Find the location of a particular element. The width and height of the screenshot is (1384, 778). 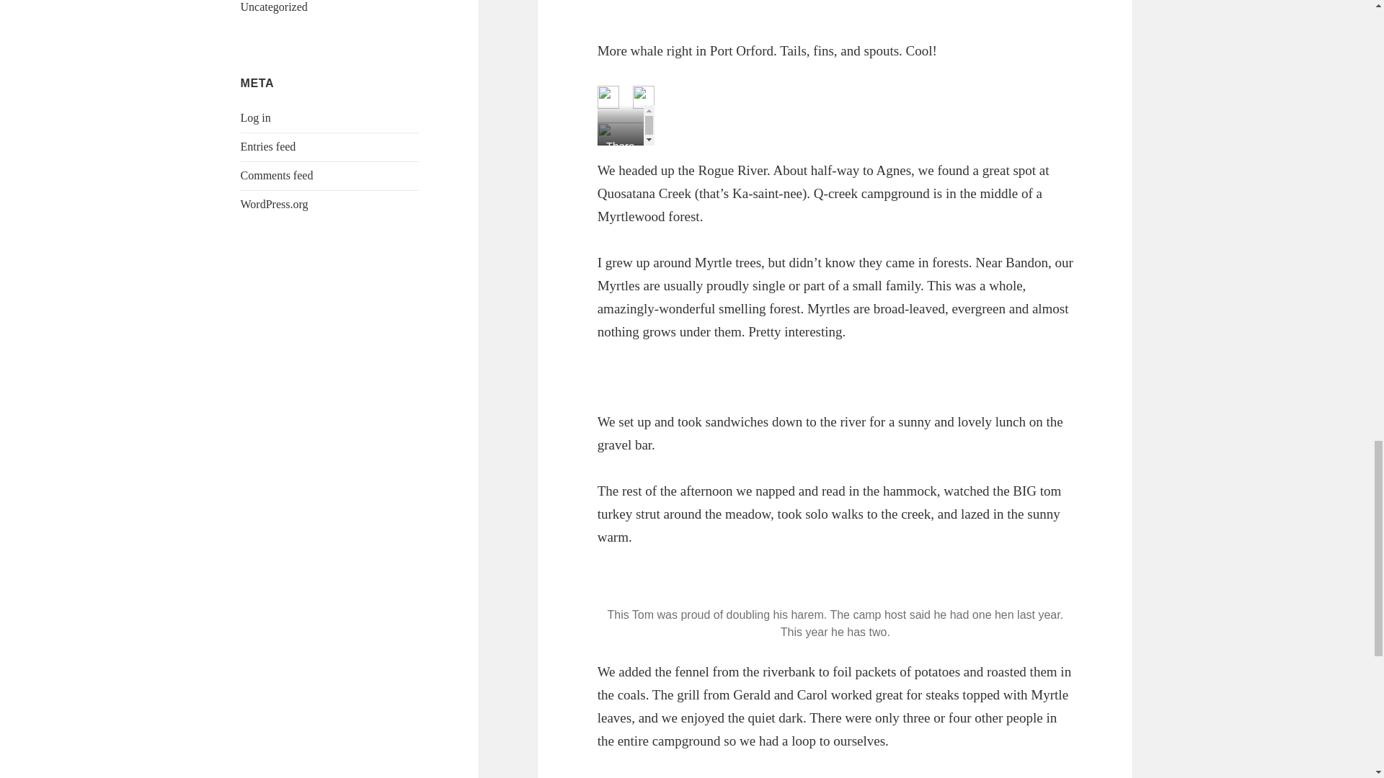

Uncategorized is located at coordinates (274, 7).